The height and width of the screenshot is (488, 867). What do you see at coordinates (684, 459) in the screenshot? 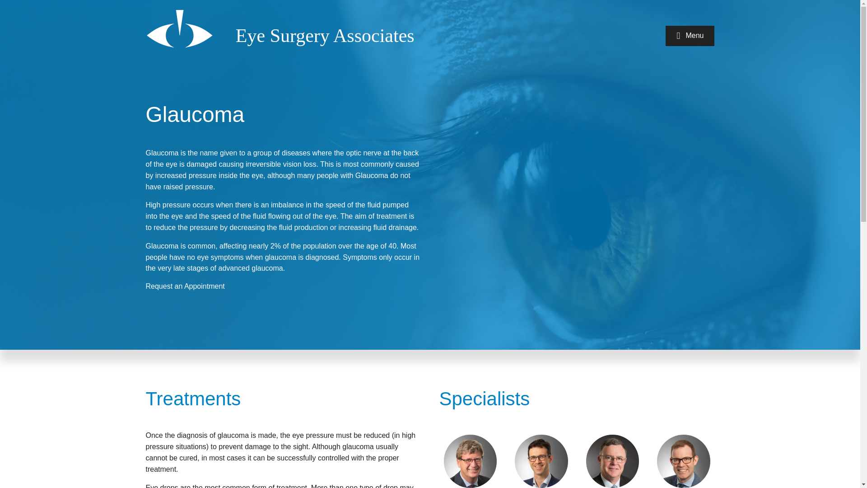
I see `Dr Nathan Kerr` at bounding box center [684, 459].